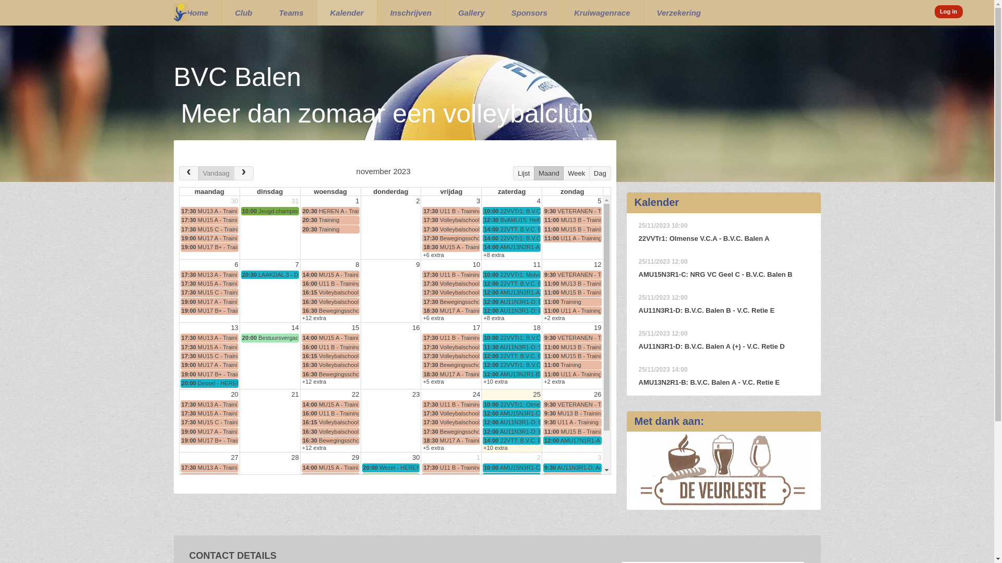 Image resolution: width=1002 pixels, height=563 pixels. Describe the element at coordinates (331, 504) in the screenshot. I see `16:30 Bewegingsschool - Training` at that location.